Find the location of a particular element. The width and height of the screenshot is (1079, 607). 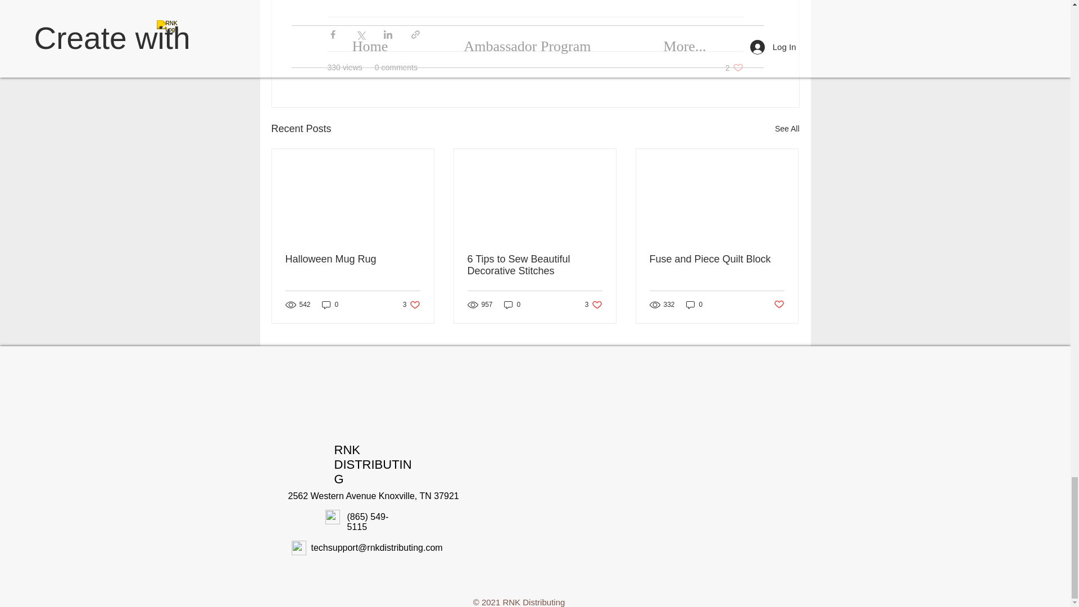

Fuse and Piece Quilt Block is located at coordinates (411, 305).